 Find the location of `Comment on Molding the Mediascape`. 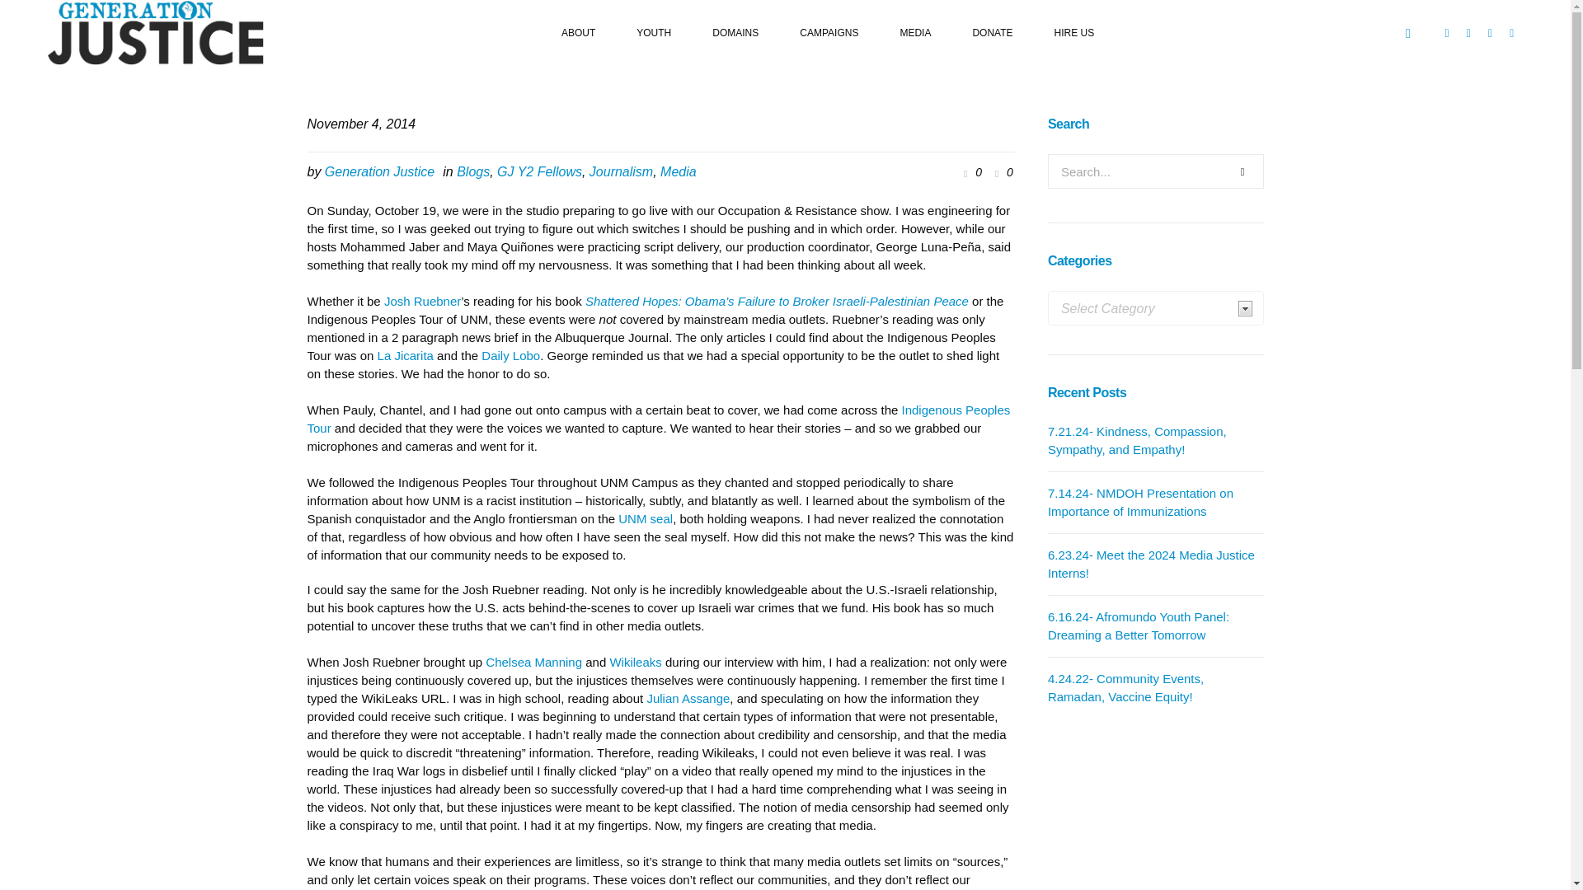

Comment on Molding the Mediascape is located at coordinates (1001, 173).